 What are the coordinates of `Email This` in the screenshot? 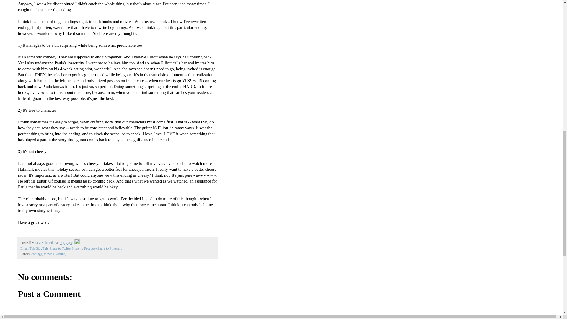 It's located at (28, 248).